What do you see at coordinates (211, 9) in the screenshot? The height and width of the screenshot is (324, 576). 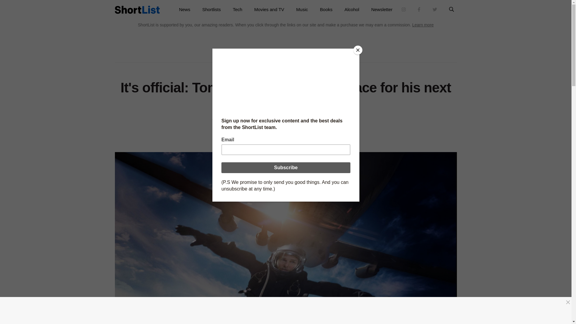 I see `Shortlists` at bounding box center [211, 9].